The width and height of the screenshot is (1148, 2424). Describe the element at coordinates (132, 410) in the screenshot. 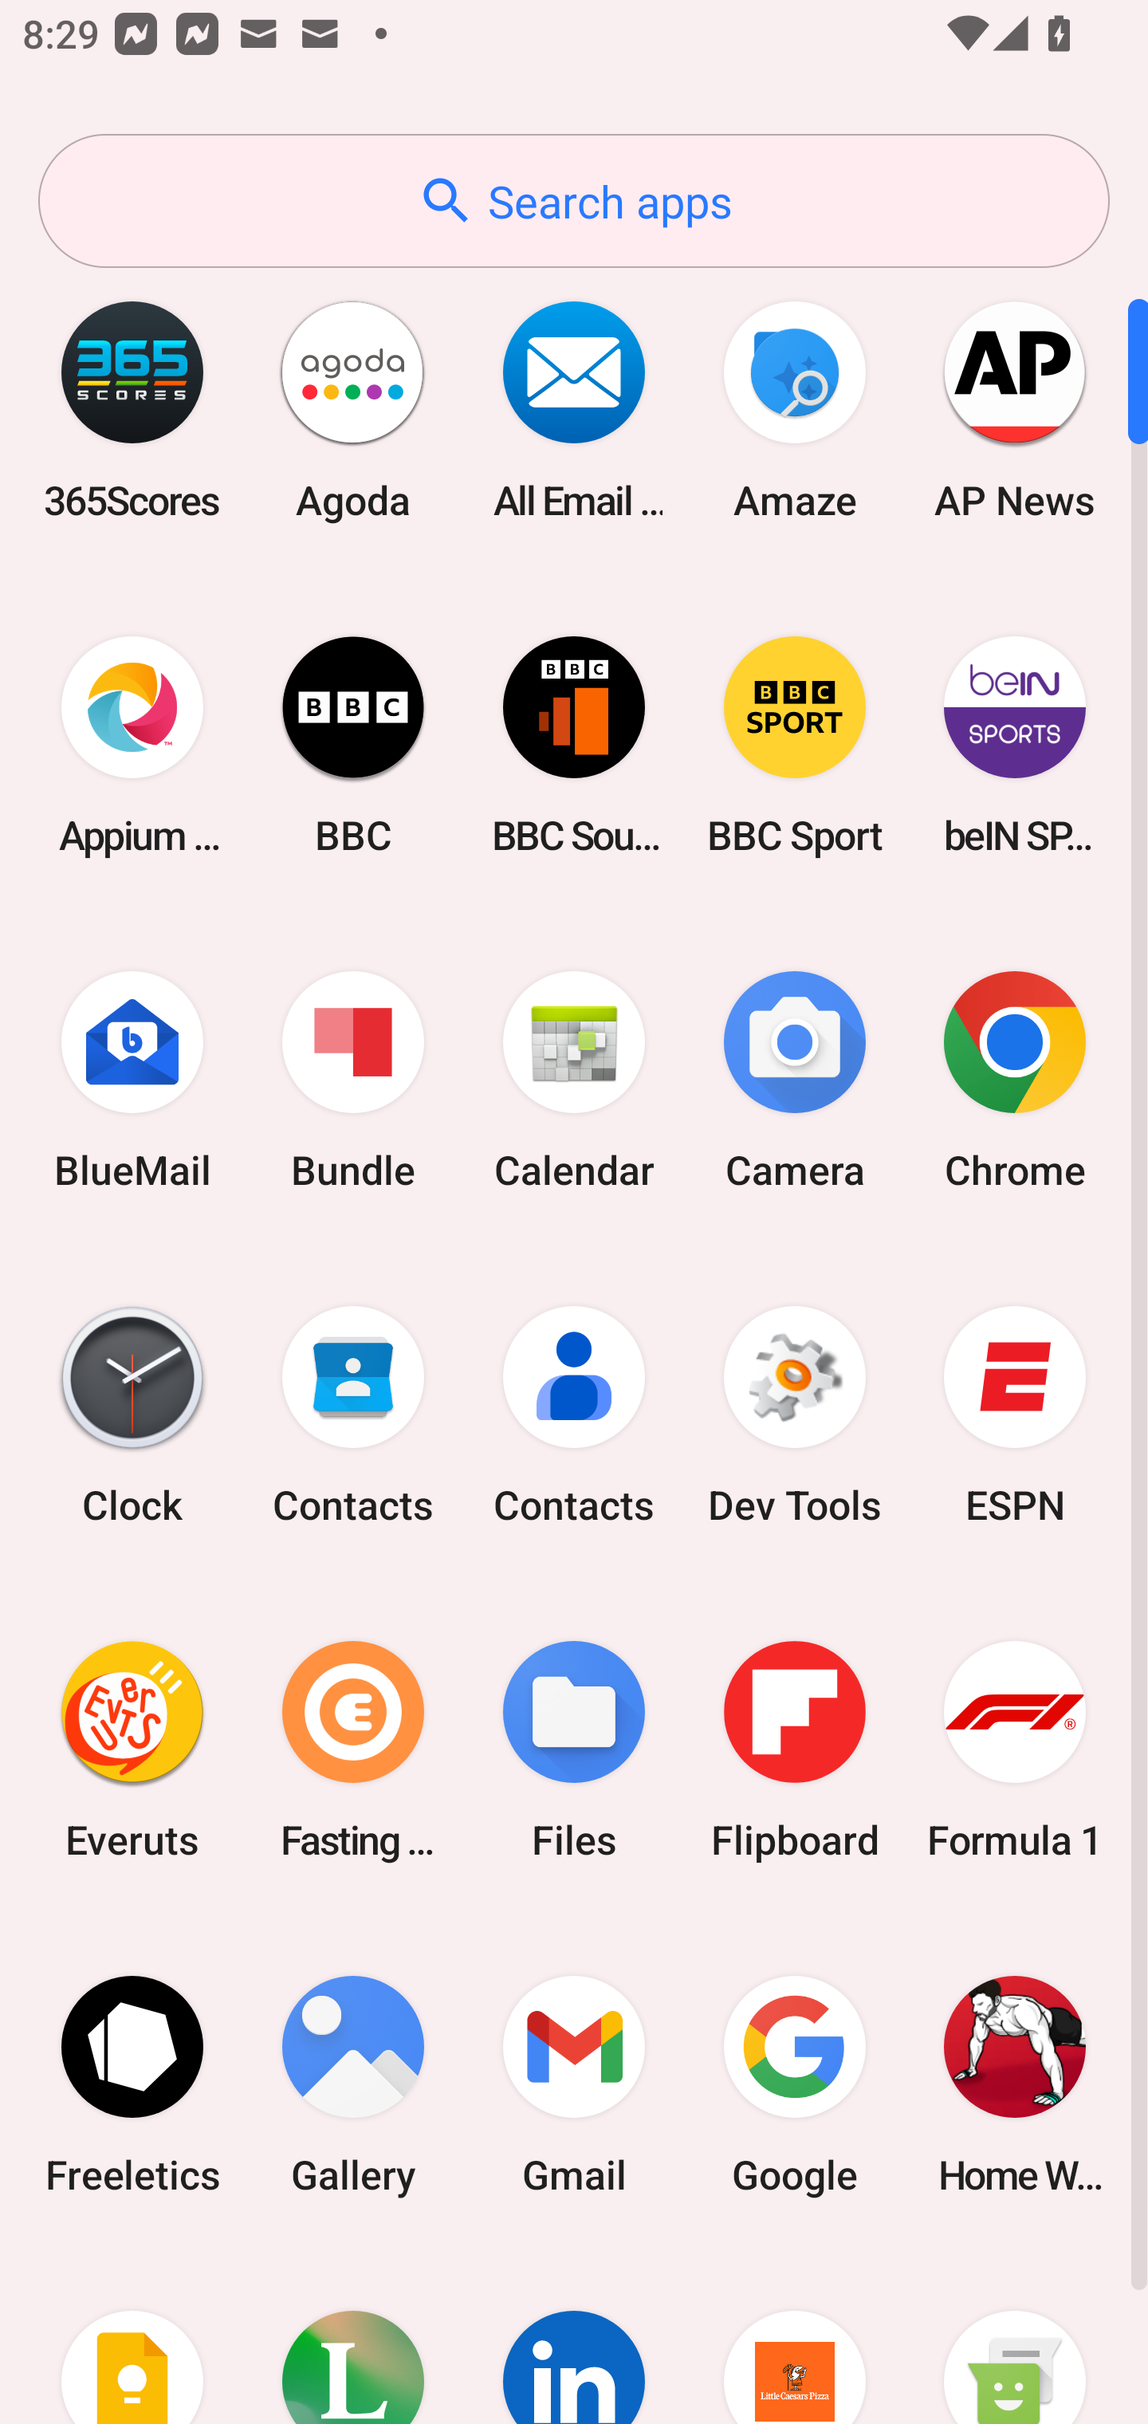

I see `365Scores` at that location.